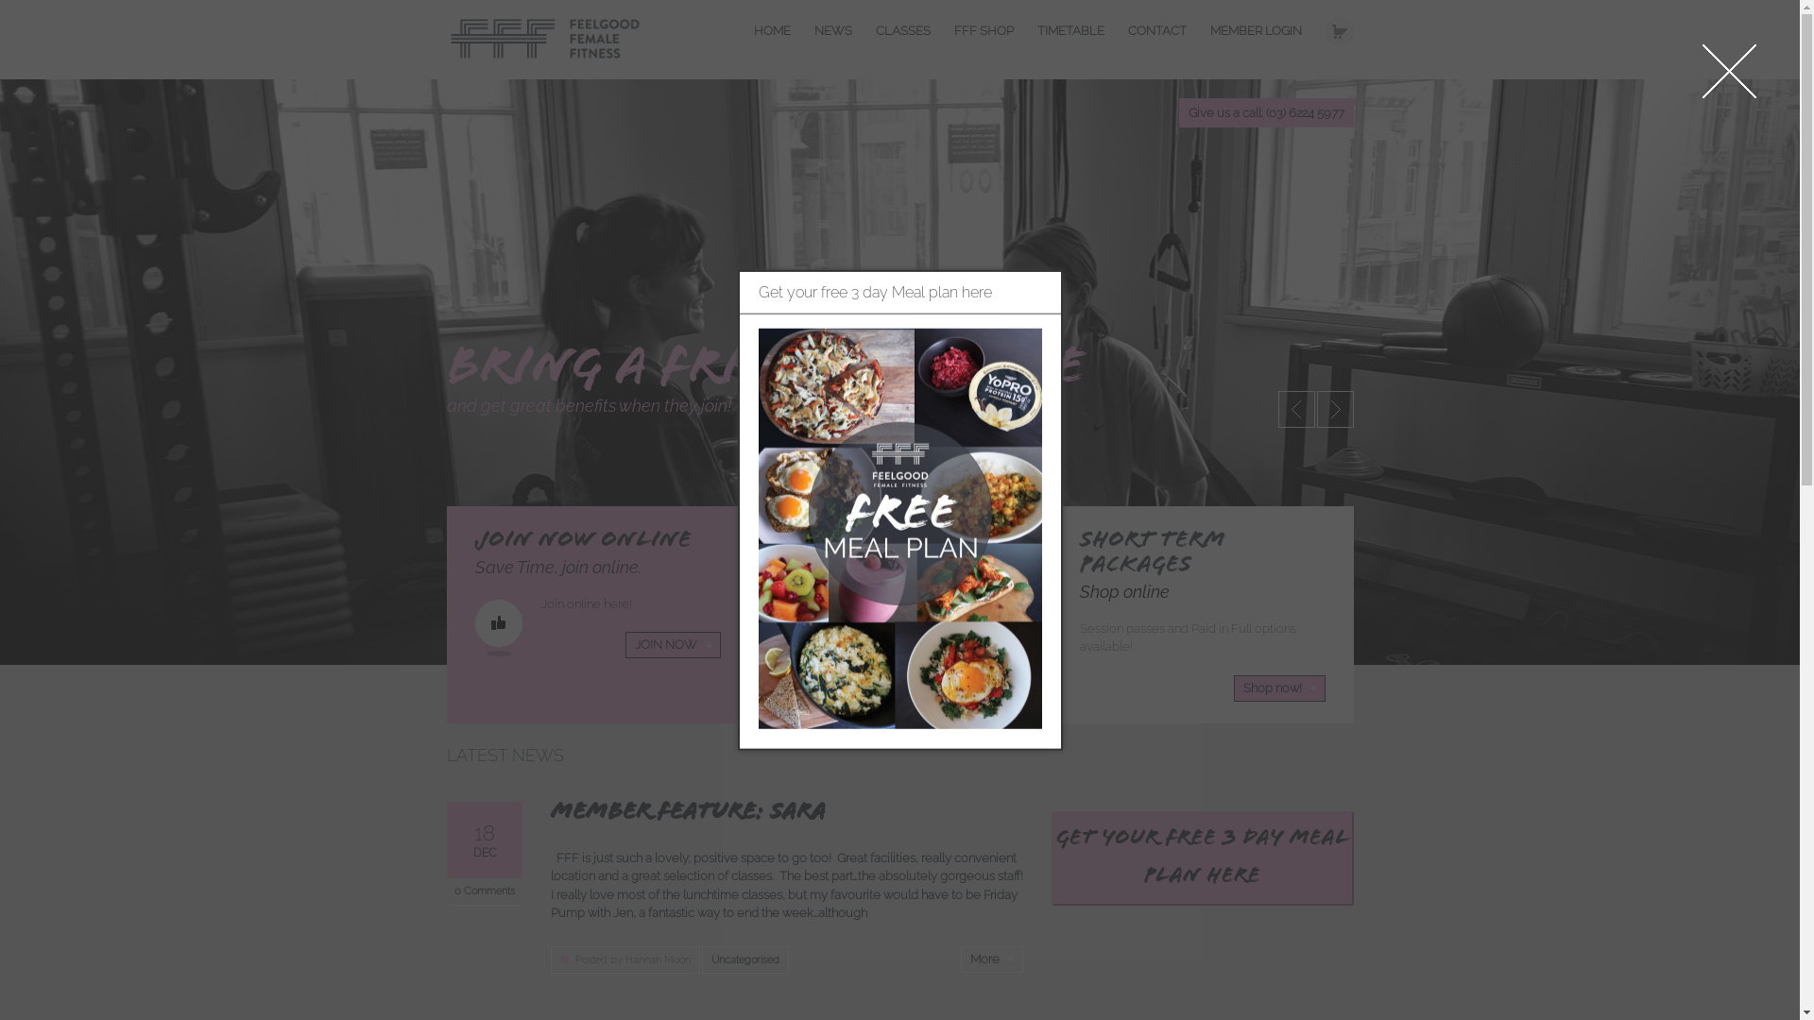 This screenshot has height=1020, width=1814. Describe the element at coordinates (1071, 32) in the screenshot. I see `TIMETABLE` at that location.